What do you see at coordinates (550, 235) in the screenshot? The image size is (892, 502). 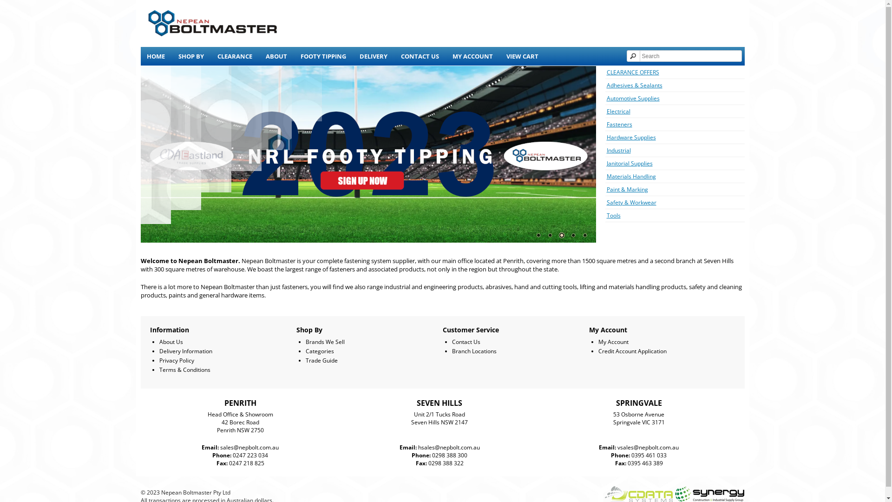 I see `2` at bounding box center [550, 235].